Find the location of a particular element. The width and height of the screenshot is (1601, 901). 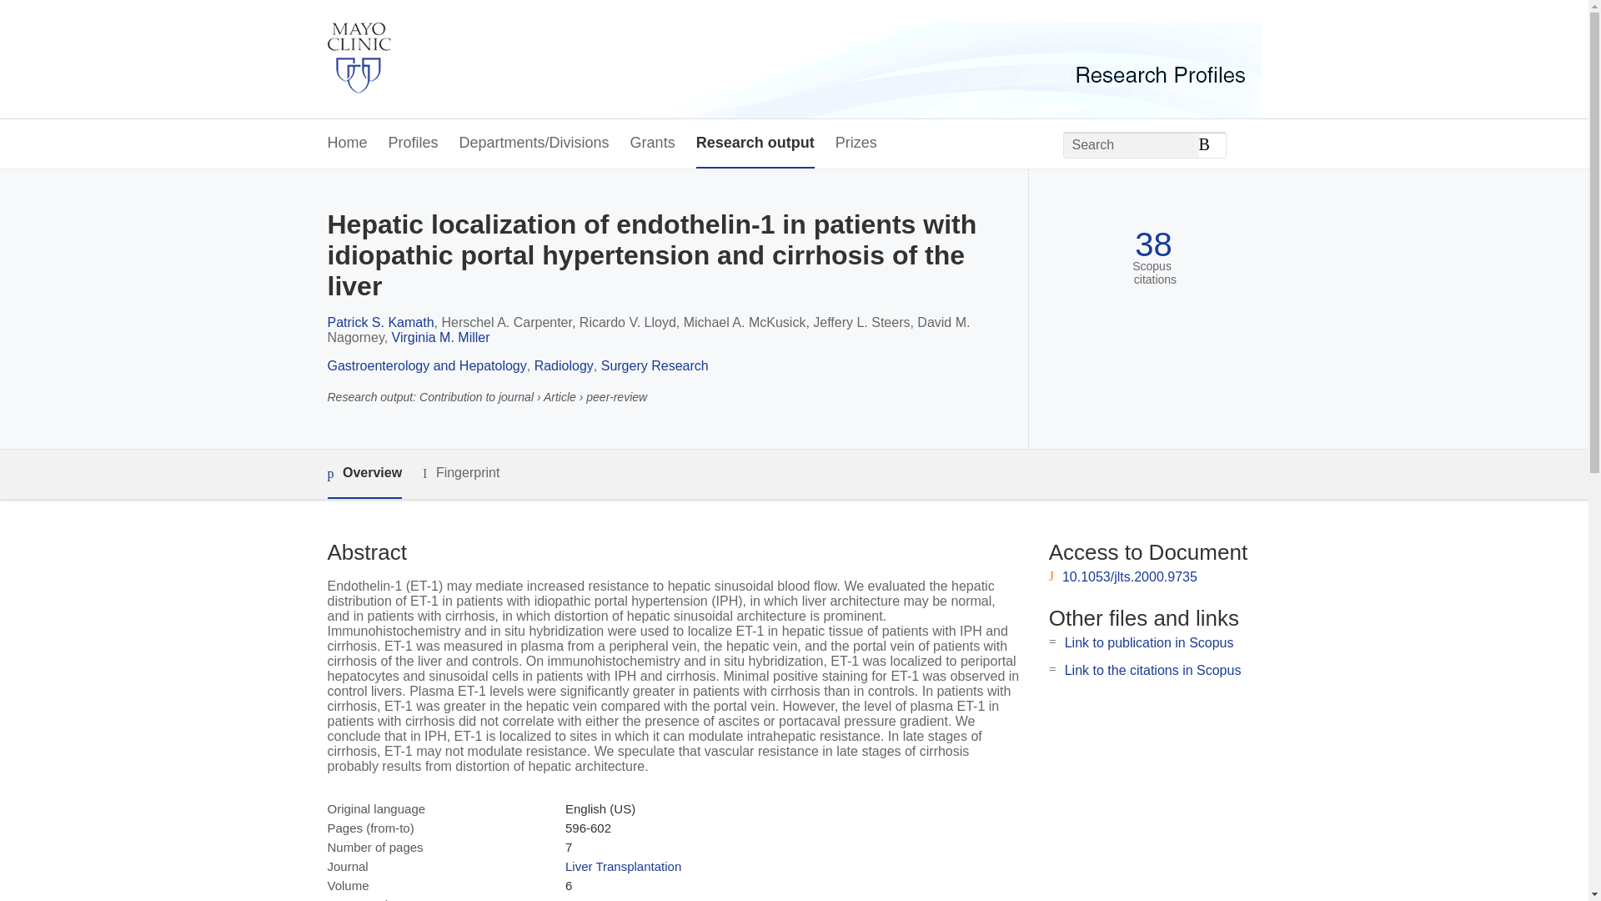

Virginia M. Miller is located at coordinates (440, 337).